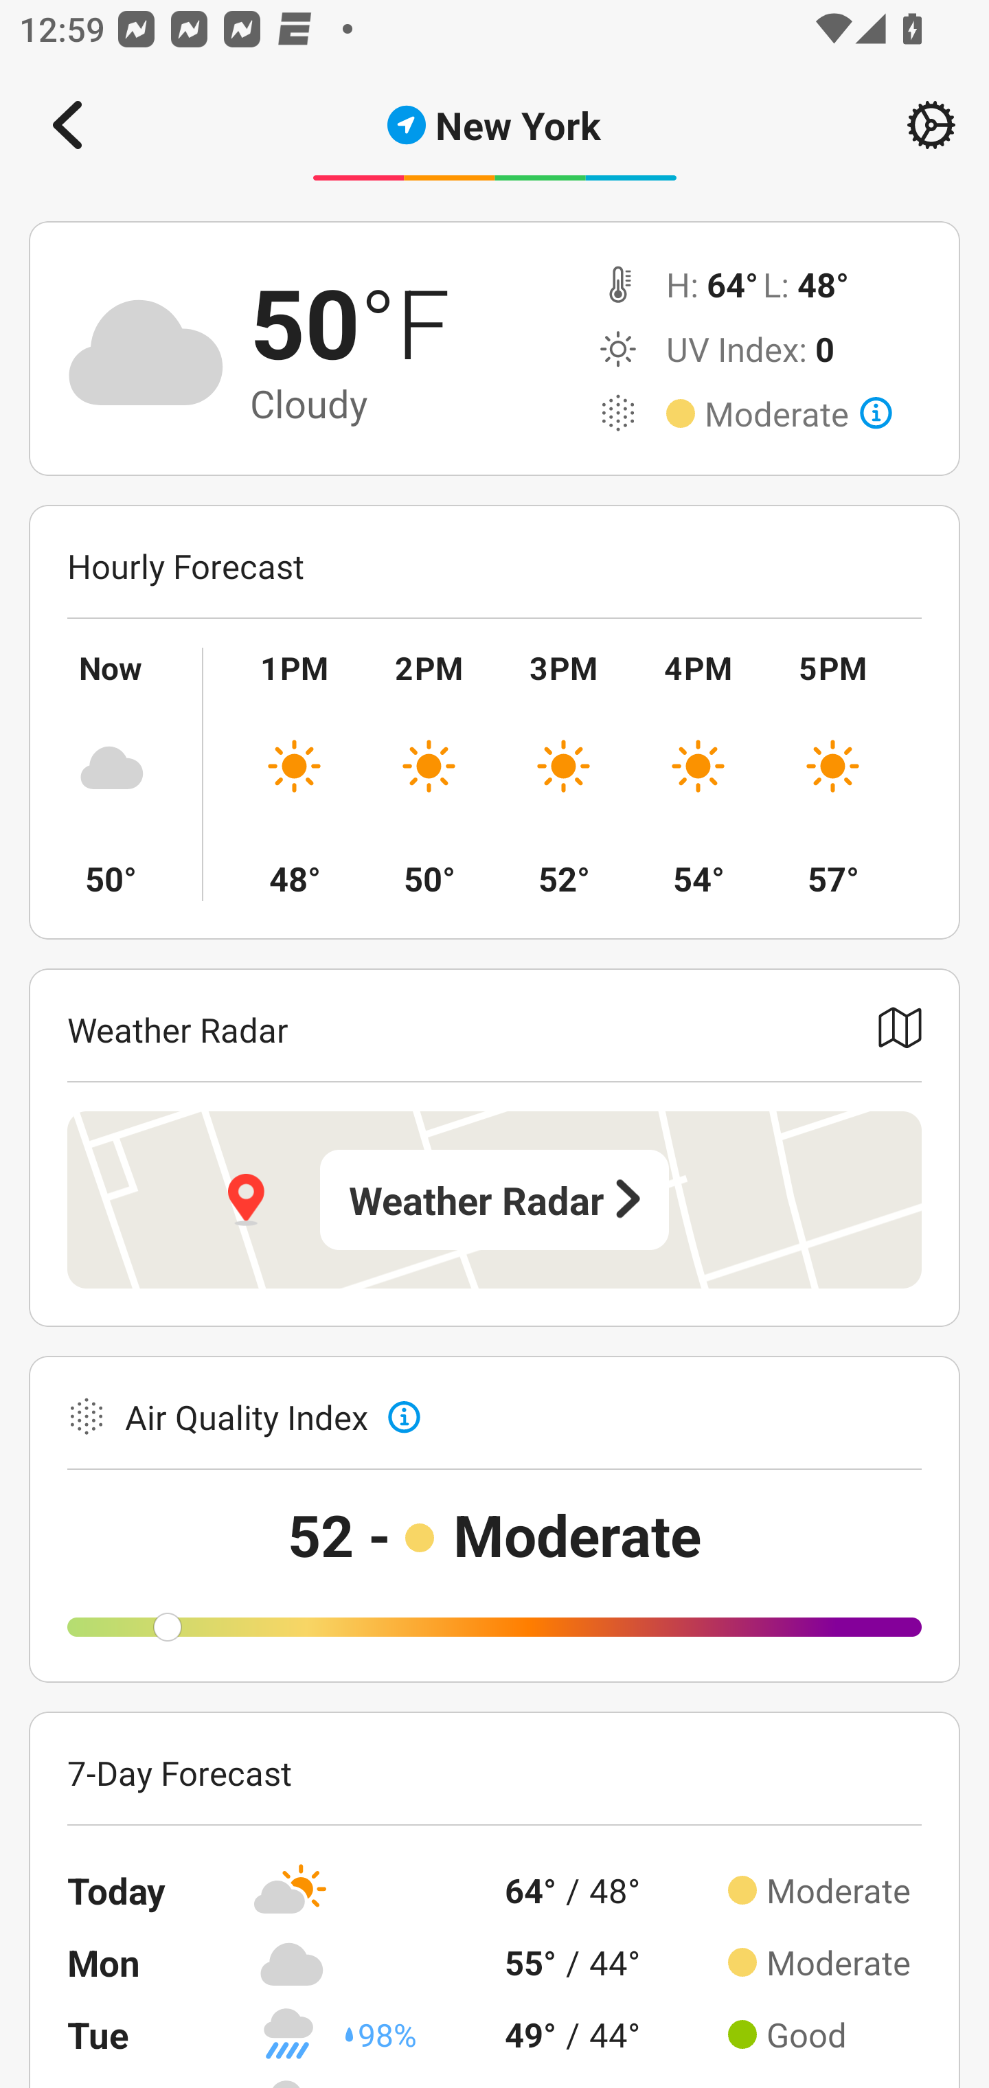 The width and height of the screenshot is (989, 2088). What do you see at coordinates (67, 125) in the screenshot?
I see `Navigate up` at bounding box center [67, 125].